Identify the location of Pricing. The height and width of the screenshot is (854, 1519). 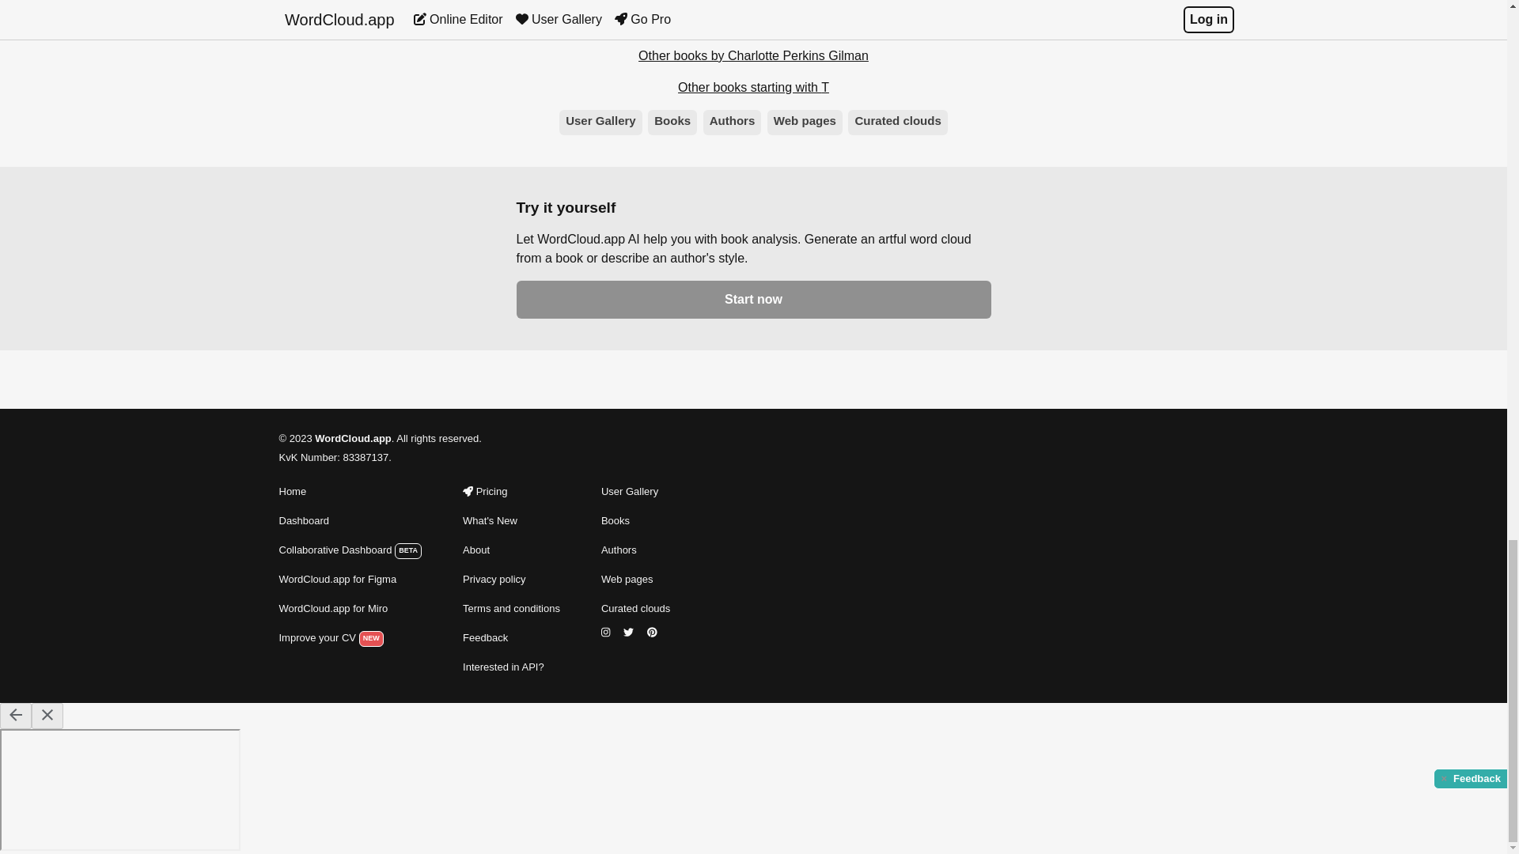
(511, 492).